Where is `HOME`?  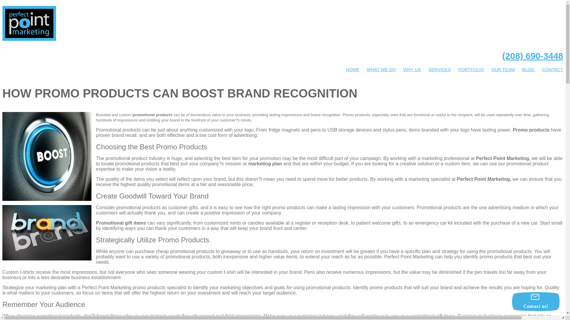 HOME is located at coordinates (349, 69).